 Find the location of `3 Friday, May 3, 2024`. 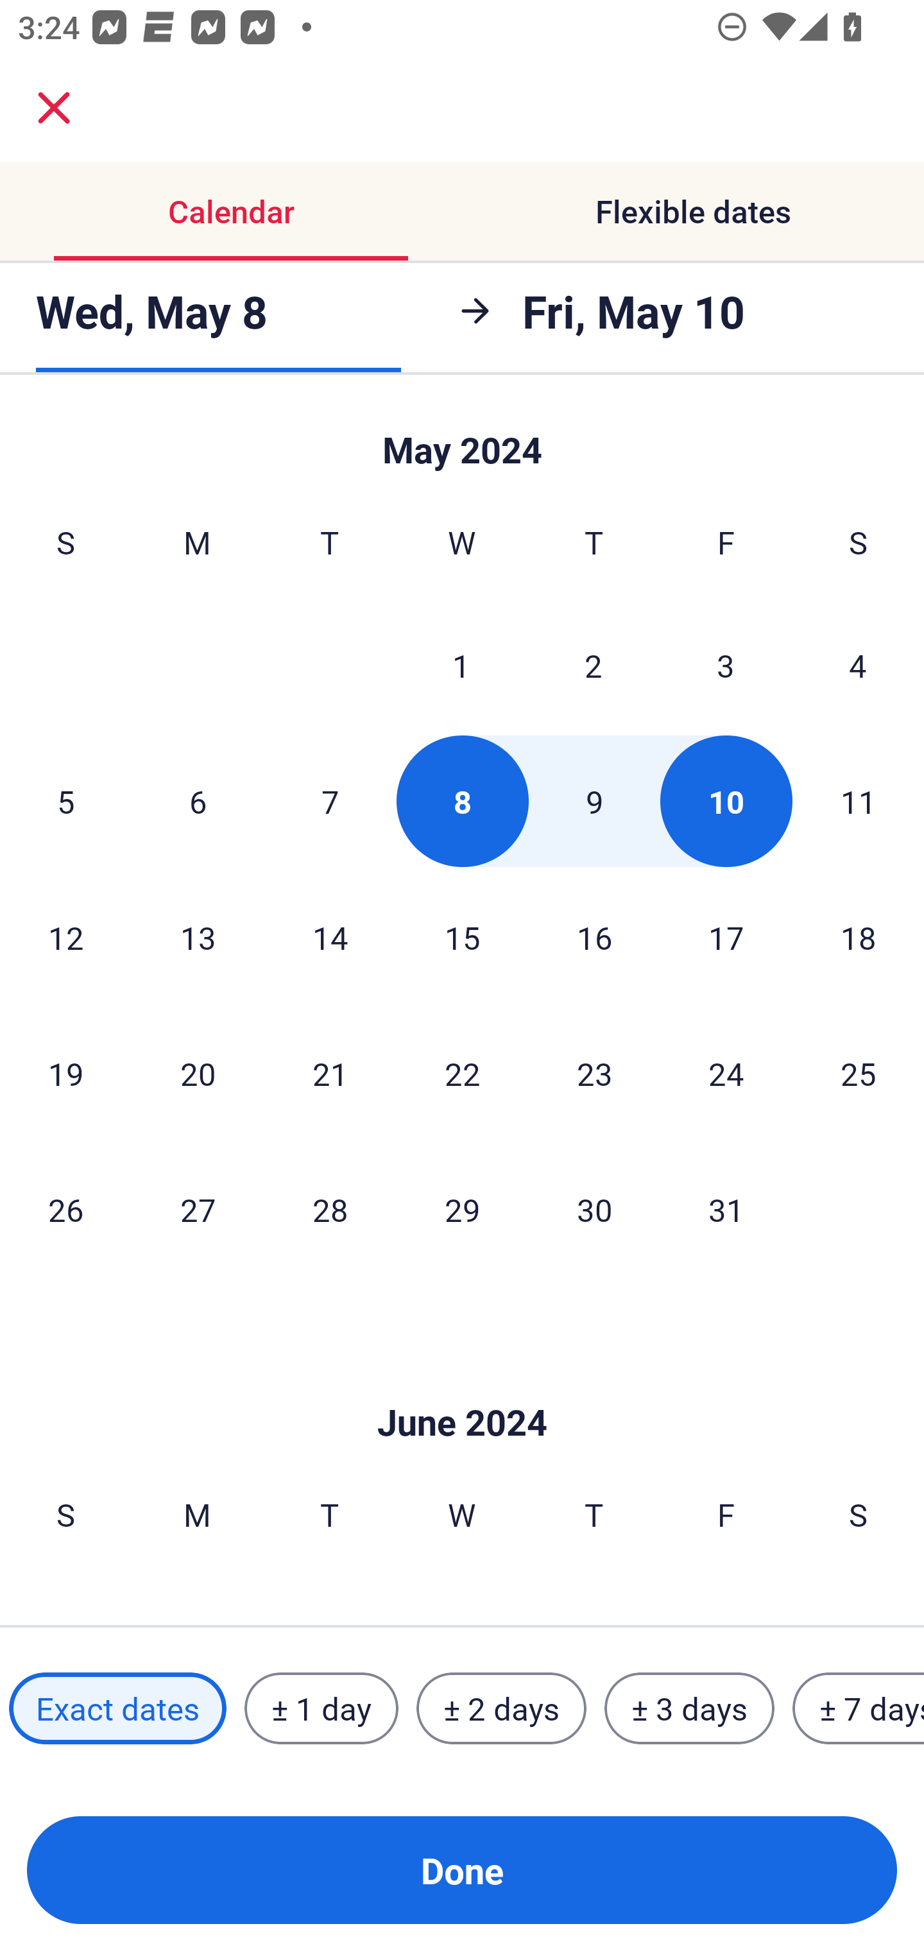

3 Friday, May 3, 2024 is located at coordinates (726, 665).